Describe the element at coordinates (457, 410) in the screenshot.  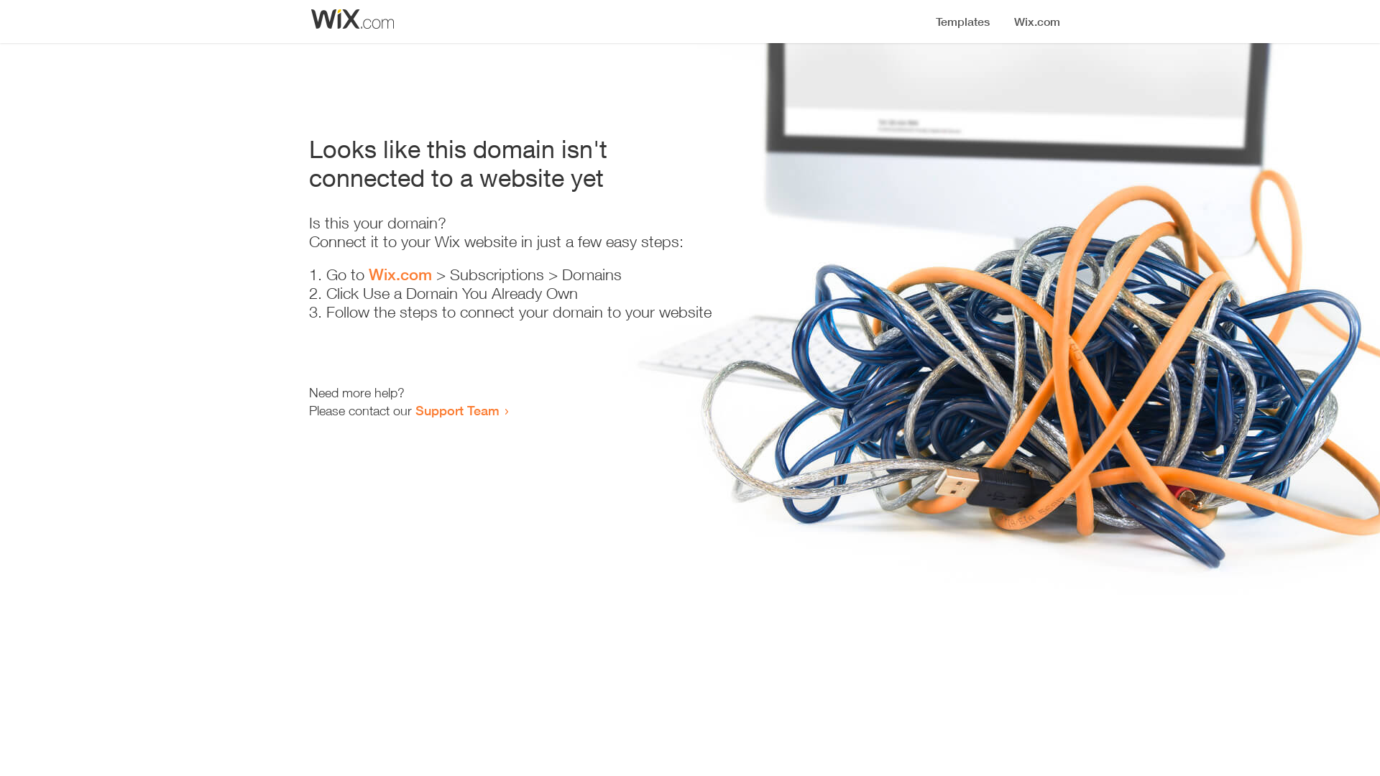
I see `Support Team` at that location.